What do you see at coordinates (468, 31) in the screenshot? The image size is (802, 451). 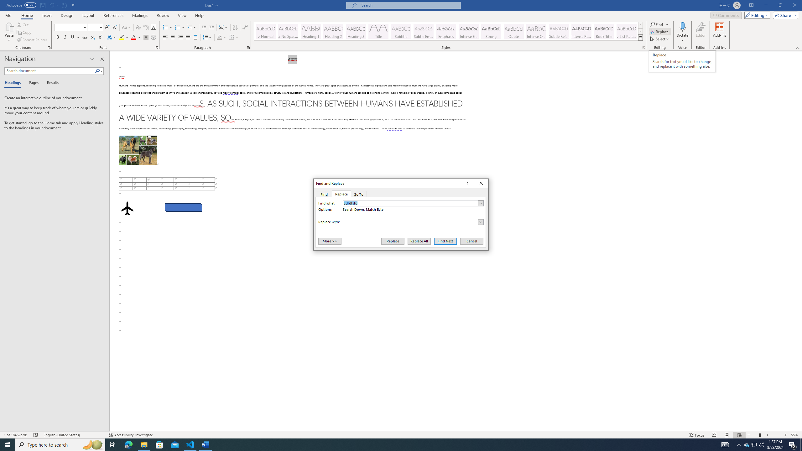 I see `Intense Emphasis` at bounding box center [468, 31].